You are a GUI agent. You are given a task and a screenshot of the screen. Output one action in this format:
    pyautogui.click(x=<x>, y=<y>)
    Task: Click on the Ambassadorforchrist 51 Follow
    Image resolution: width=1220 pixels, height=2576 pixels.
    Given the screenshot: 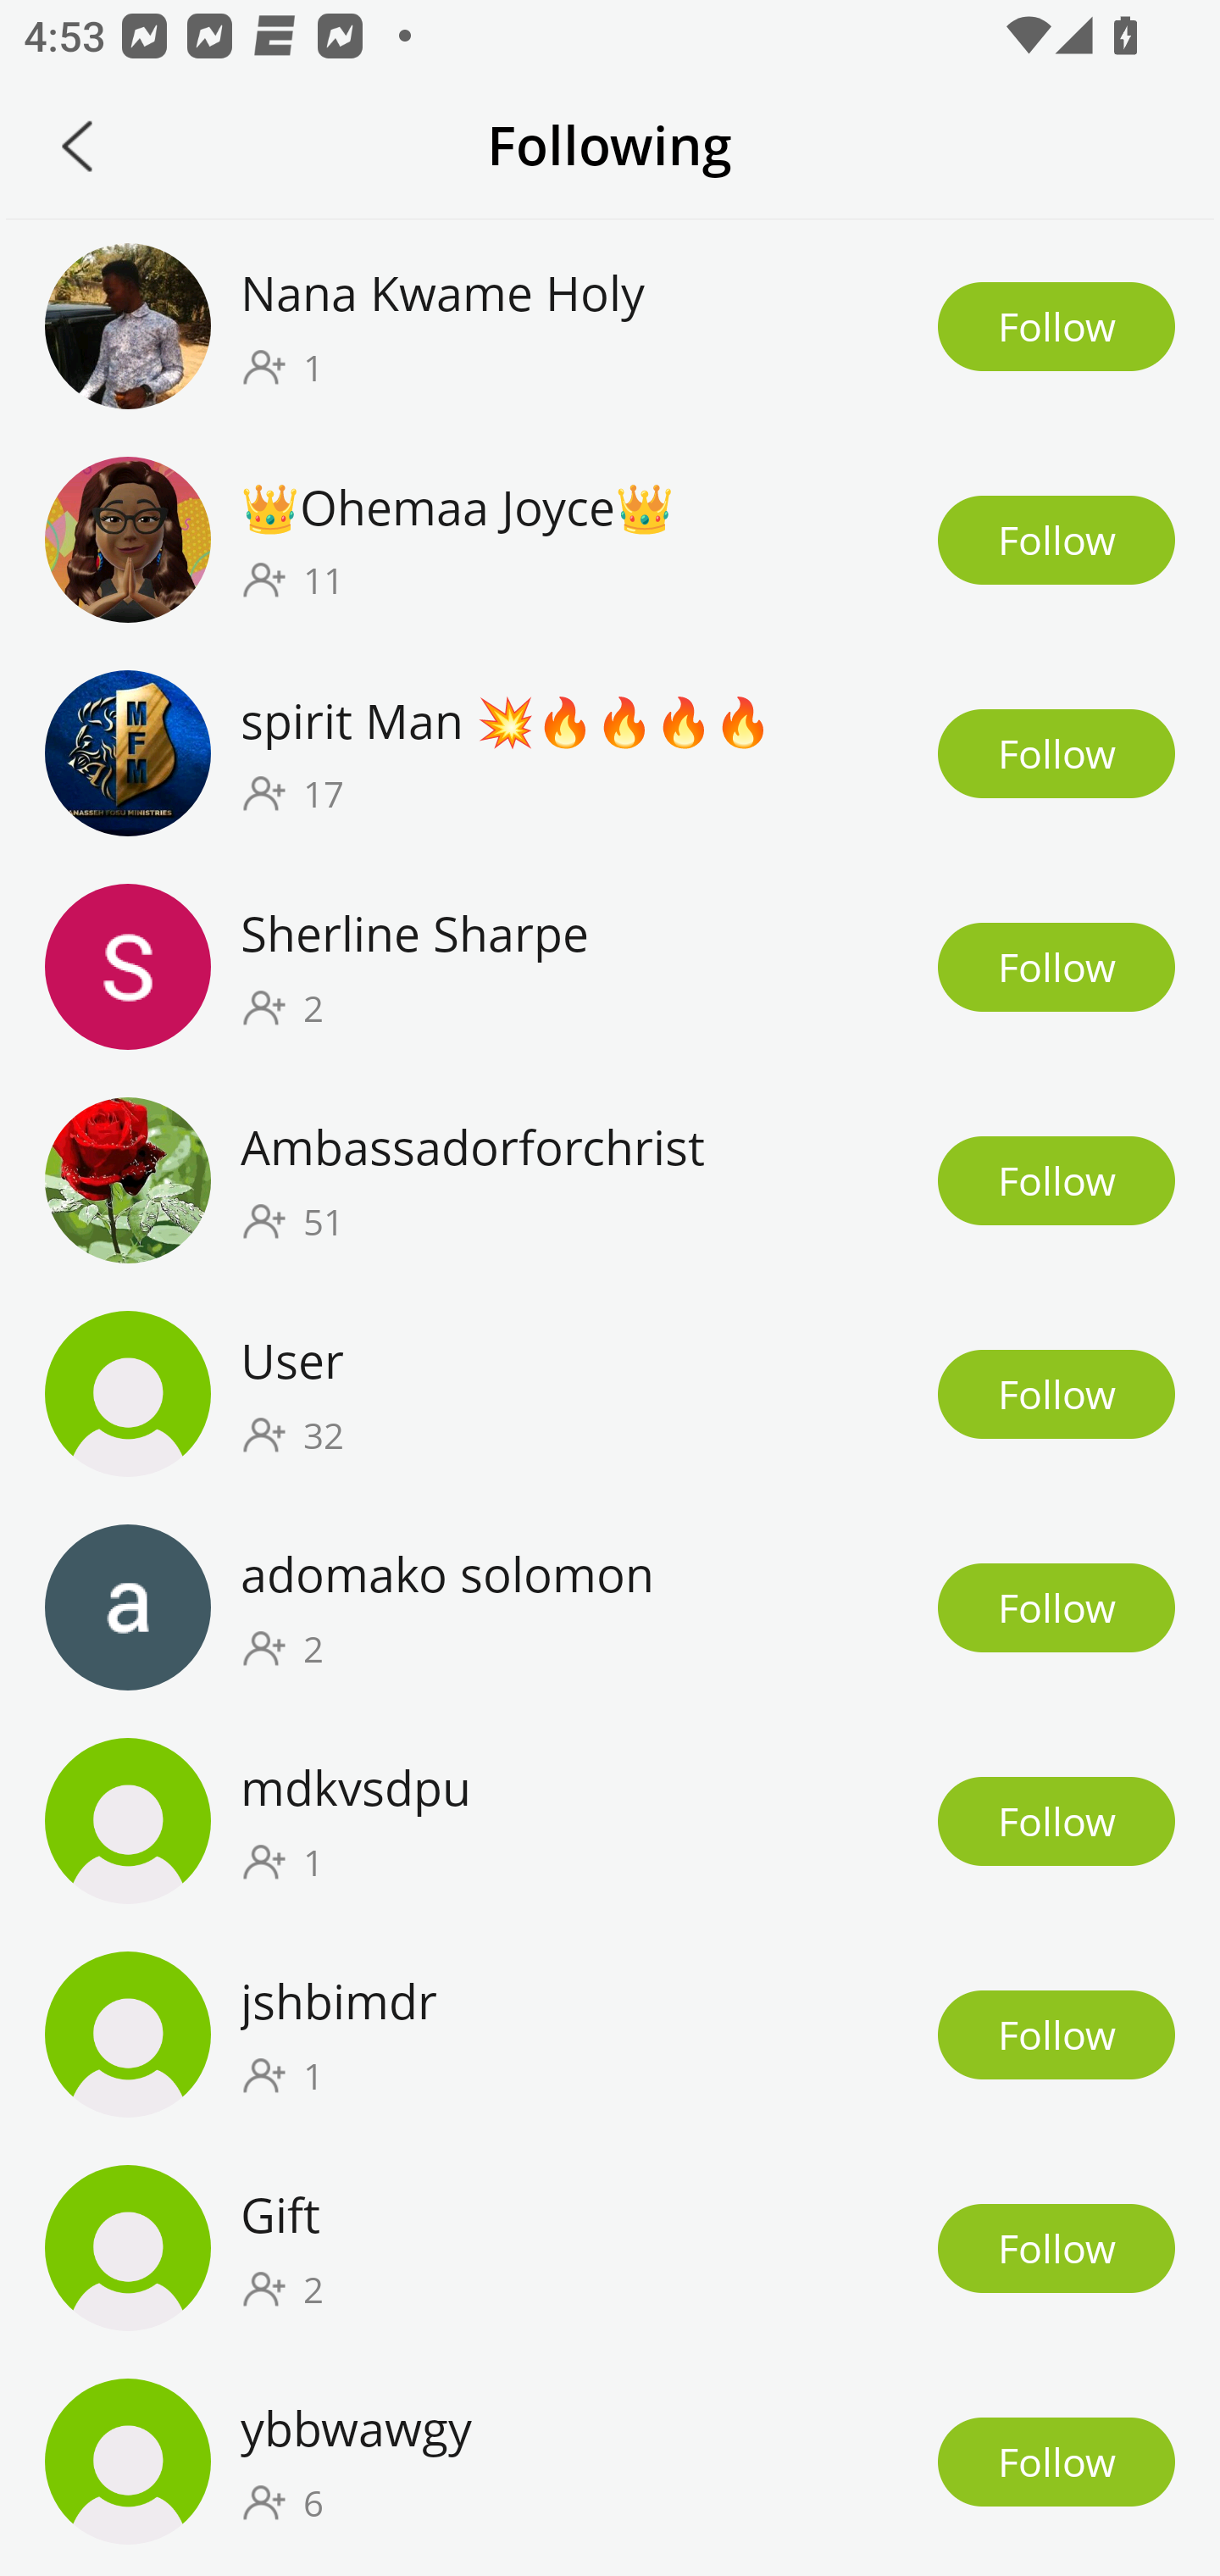 What is the action you would take?
    pyautogui.click(x=610, y=1181)
    